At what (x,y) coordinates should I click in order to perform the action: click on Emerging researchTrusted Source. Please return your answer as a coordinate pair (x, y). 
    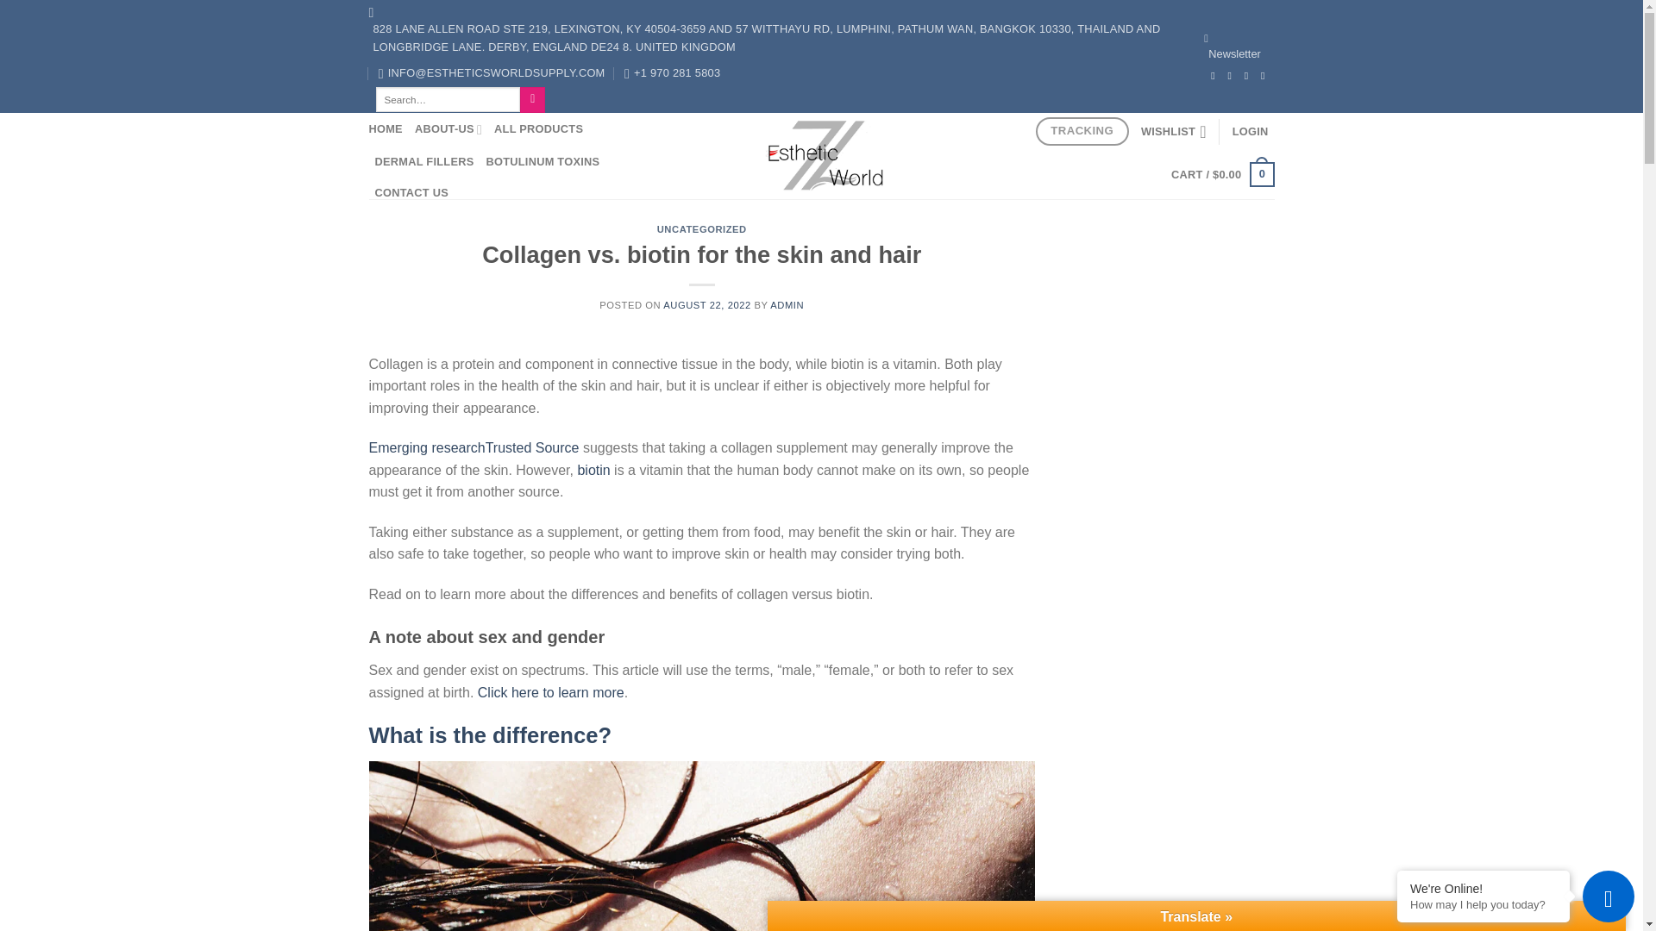
    Looking at the image, I should click on (474, 447).